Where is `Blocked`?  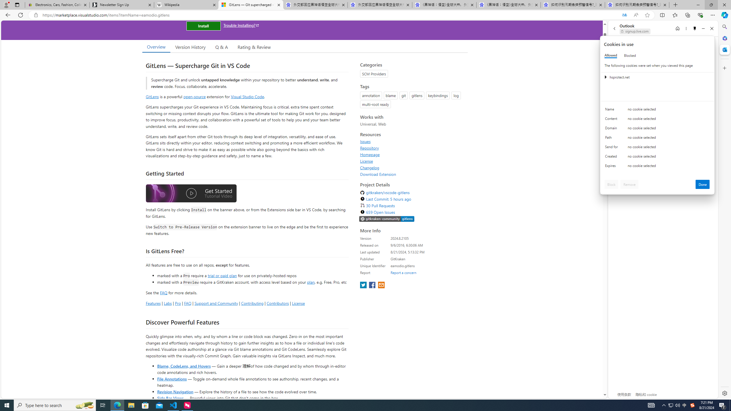
Blocked is located at coordinates (630, 55).